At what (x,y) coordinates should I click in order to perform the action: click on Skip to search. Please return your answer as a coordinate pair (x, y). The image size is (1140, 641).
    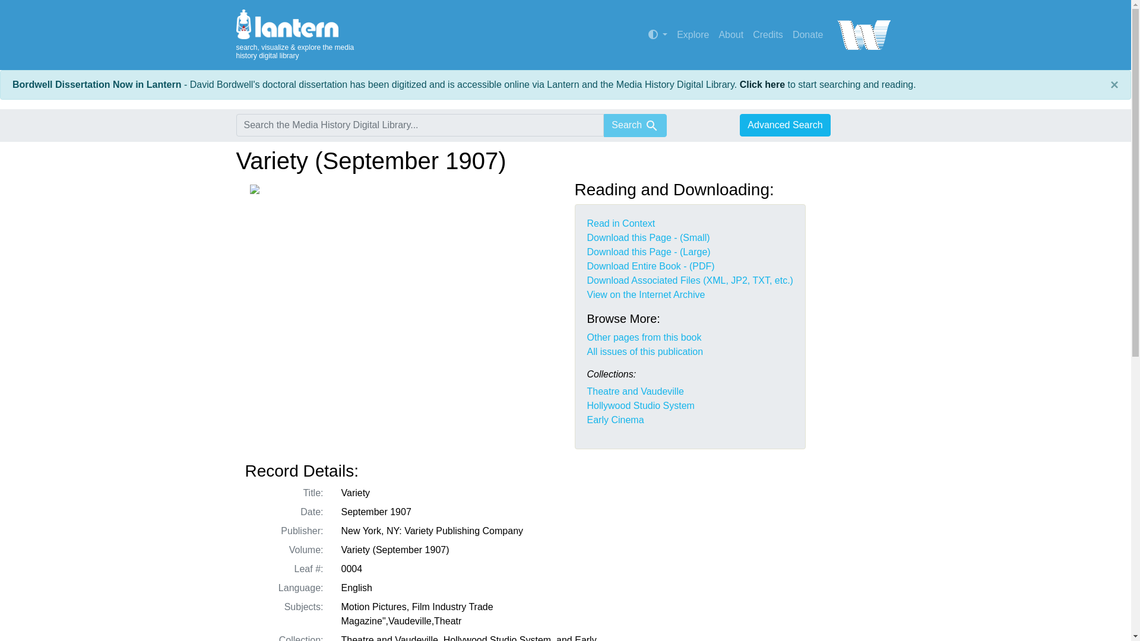
    Looking at the image, I should click on (30, 7).